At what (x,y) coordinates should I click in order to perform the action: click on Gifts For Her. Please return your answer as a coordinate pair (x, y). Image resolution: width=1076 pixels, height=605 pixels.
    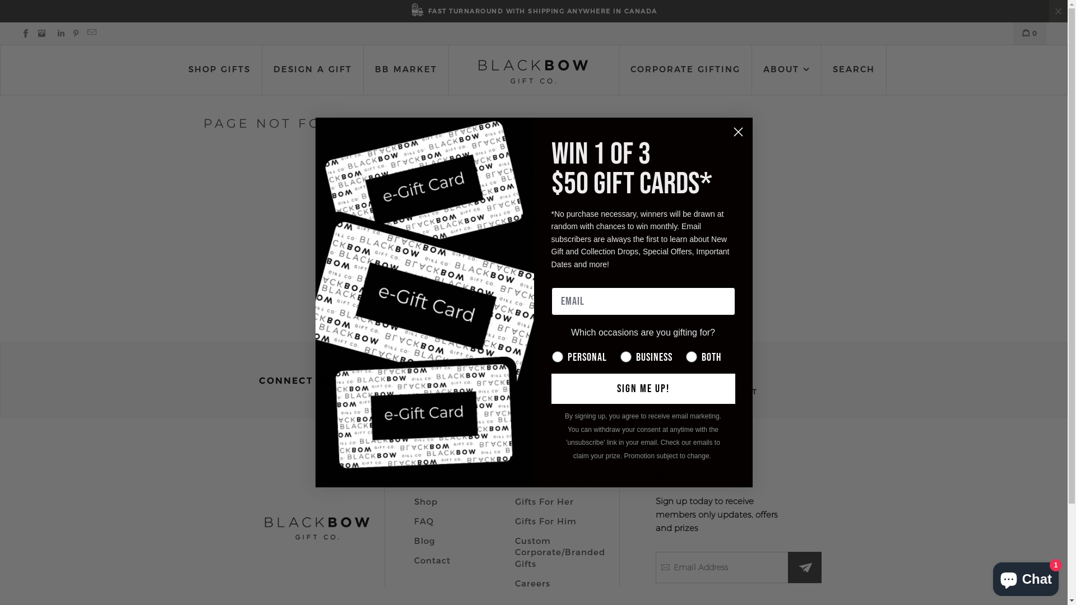
    Looking at the image, I should click on (544, 501).